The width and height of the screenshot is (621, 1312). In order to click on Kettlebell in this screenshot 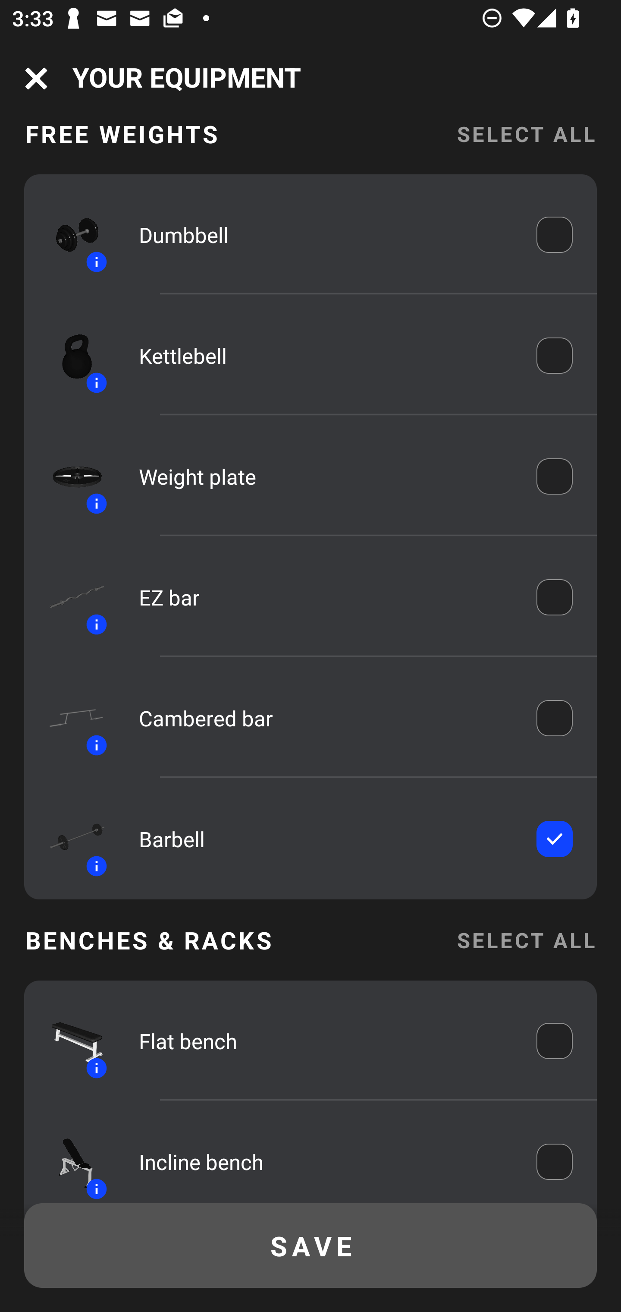, I will do `click(326, 355)`.